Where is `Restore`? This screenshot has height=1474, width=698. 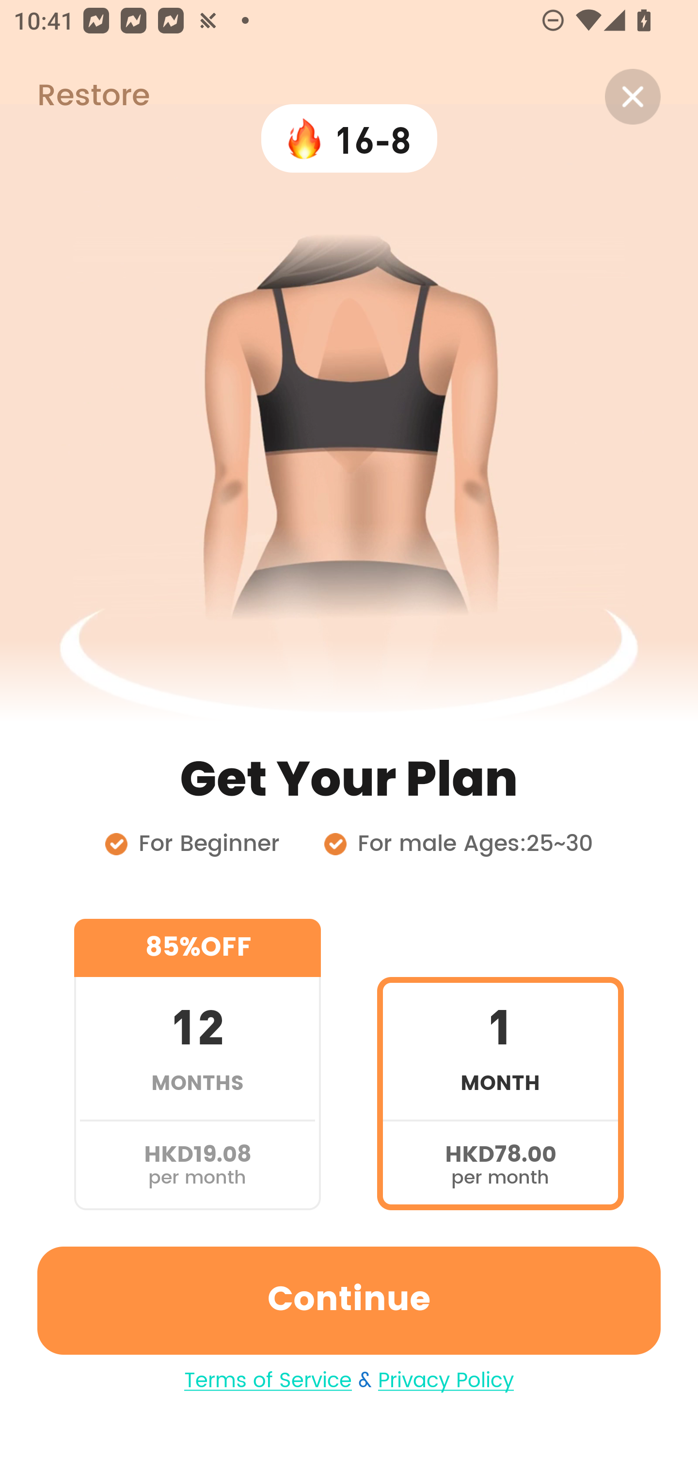
Restore is located at coordinates (75, 96).